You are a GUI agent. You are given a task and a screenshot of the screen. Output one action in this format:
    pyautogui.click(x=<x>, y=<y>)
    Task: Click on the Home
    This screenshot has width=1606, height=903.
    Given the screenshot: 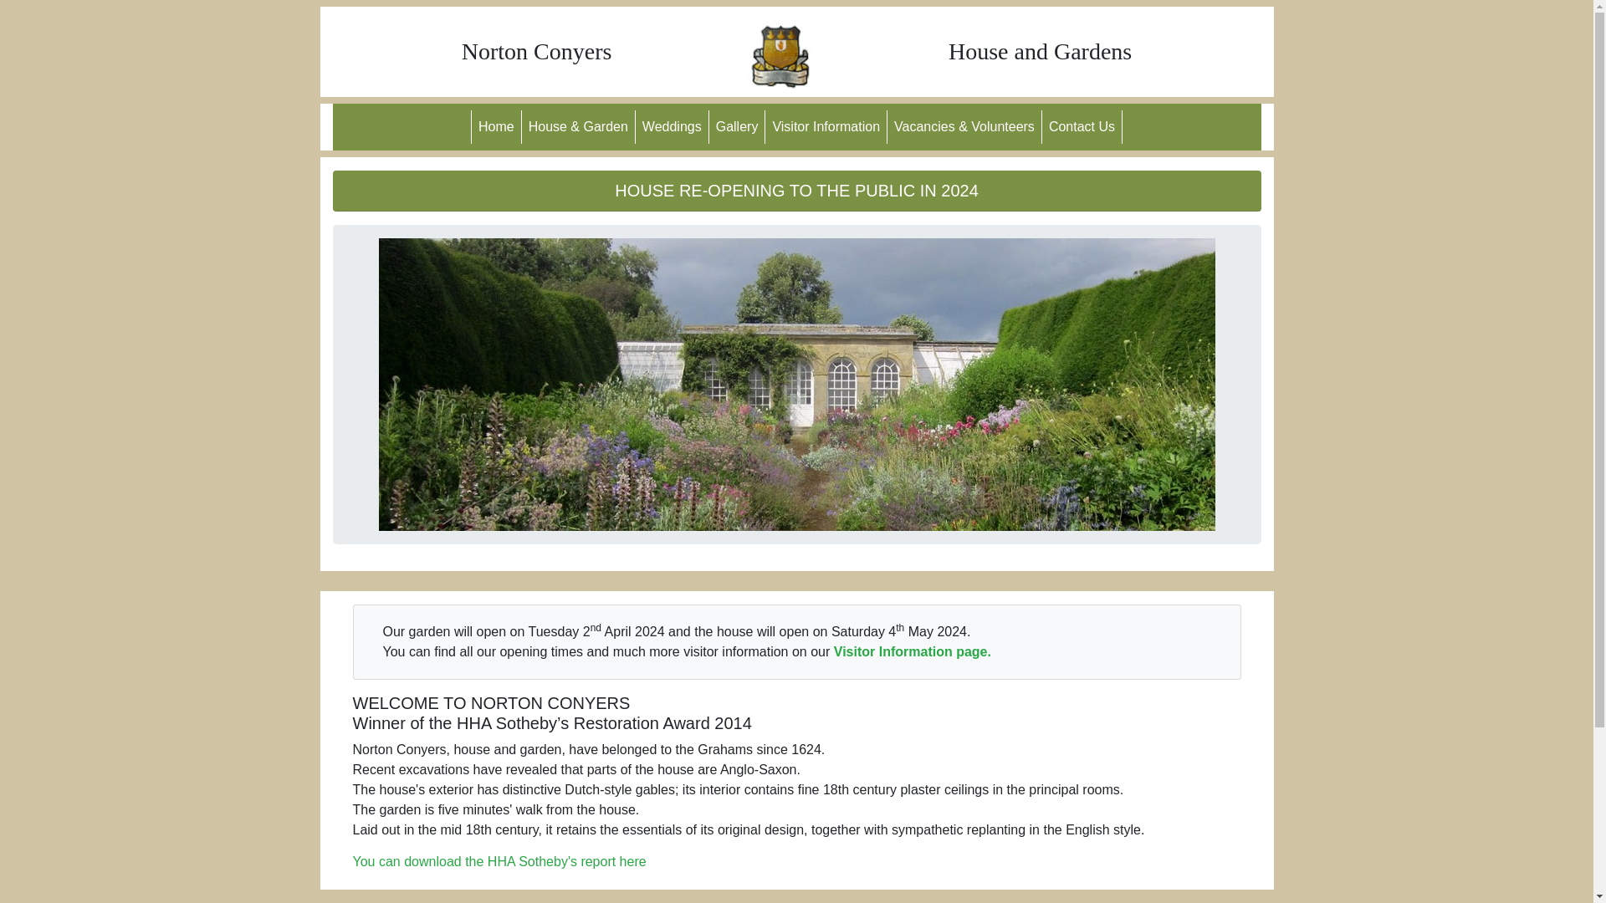 What is the action you would take?
    pyautogui.click(x=496, y=126)
    